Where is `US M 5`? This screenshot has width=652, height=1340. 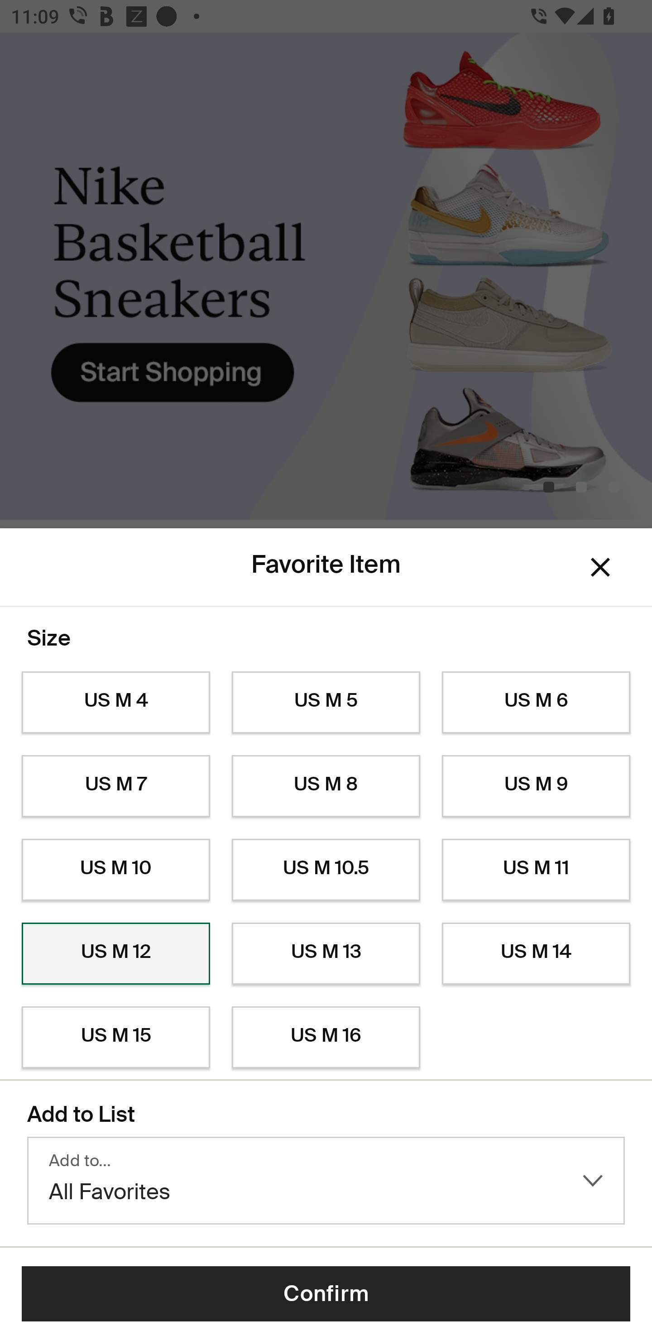
US M 5 is located at coordinates (326, 703).